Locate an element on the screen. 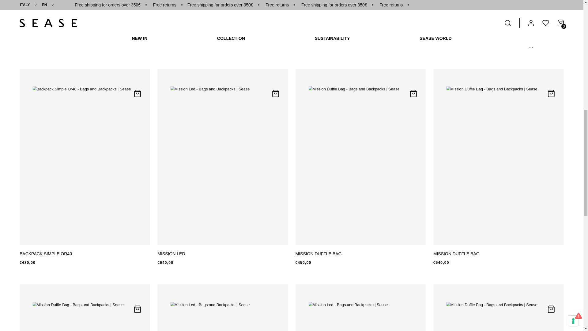 The image size is (588, 331). Shoes is located at coordinates (142, 20).